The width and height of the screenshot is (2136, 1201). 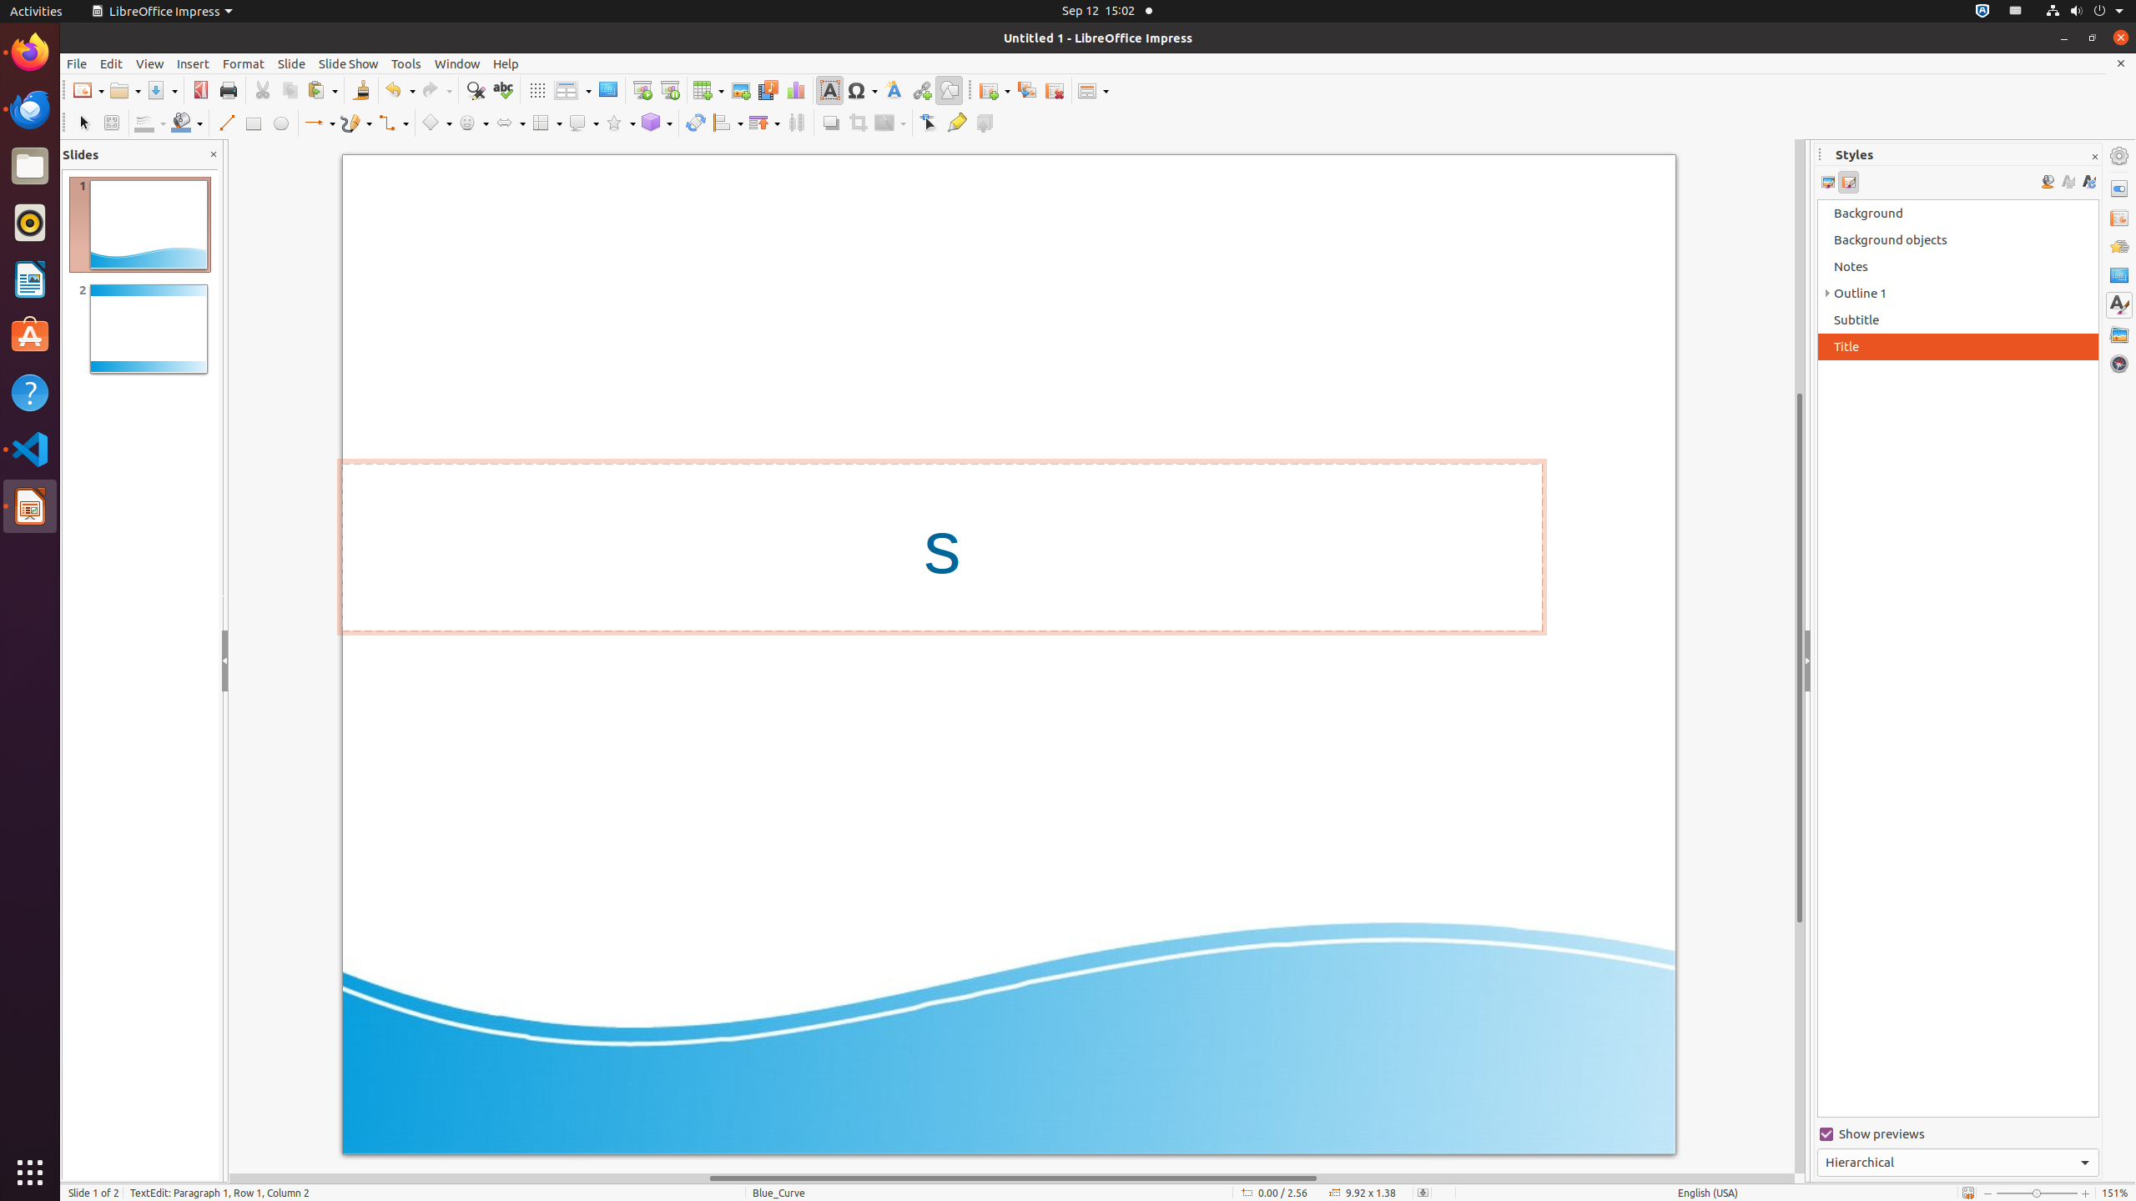 I want to click on Properties, so click(x=2119, y=188).